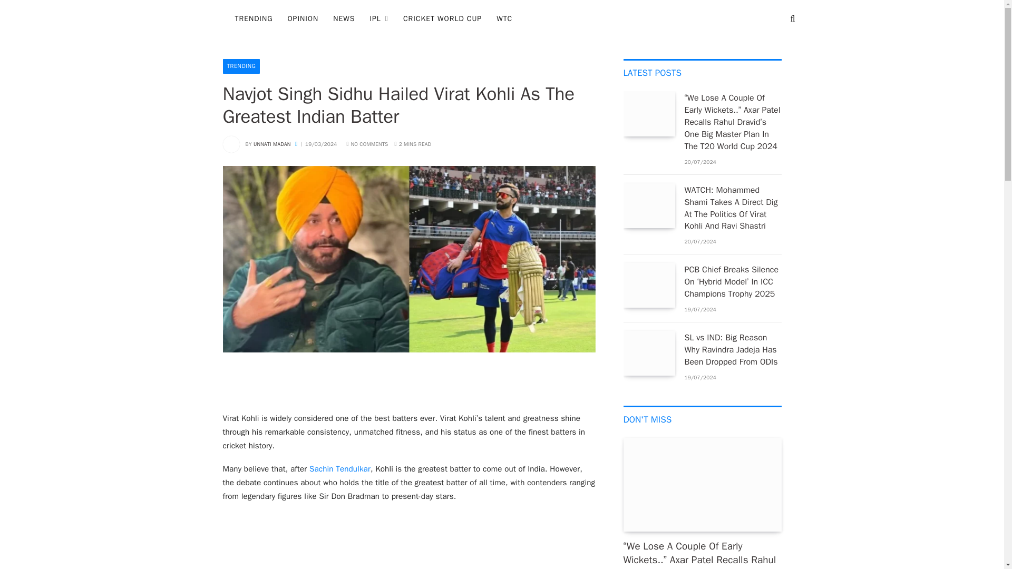  Describe the element at coordinates (303, 19) in the screenshot. I see `OPINION` at that location.